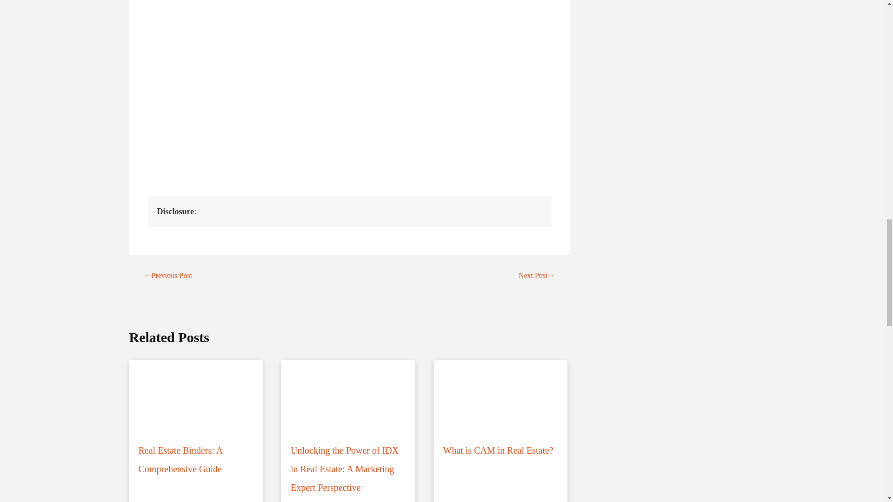  Describe the element at coordinates (501, 397) in the screenshot. I see `What is CAM in Real Estate? 3` at that location.